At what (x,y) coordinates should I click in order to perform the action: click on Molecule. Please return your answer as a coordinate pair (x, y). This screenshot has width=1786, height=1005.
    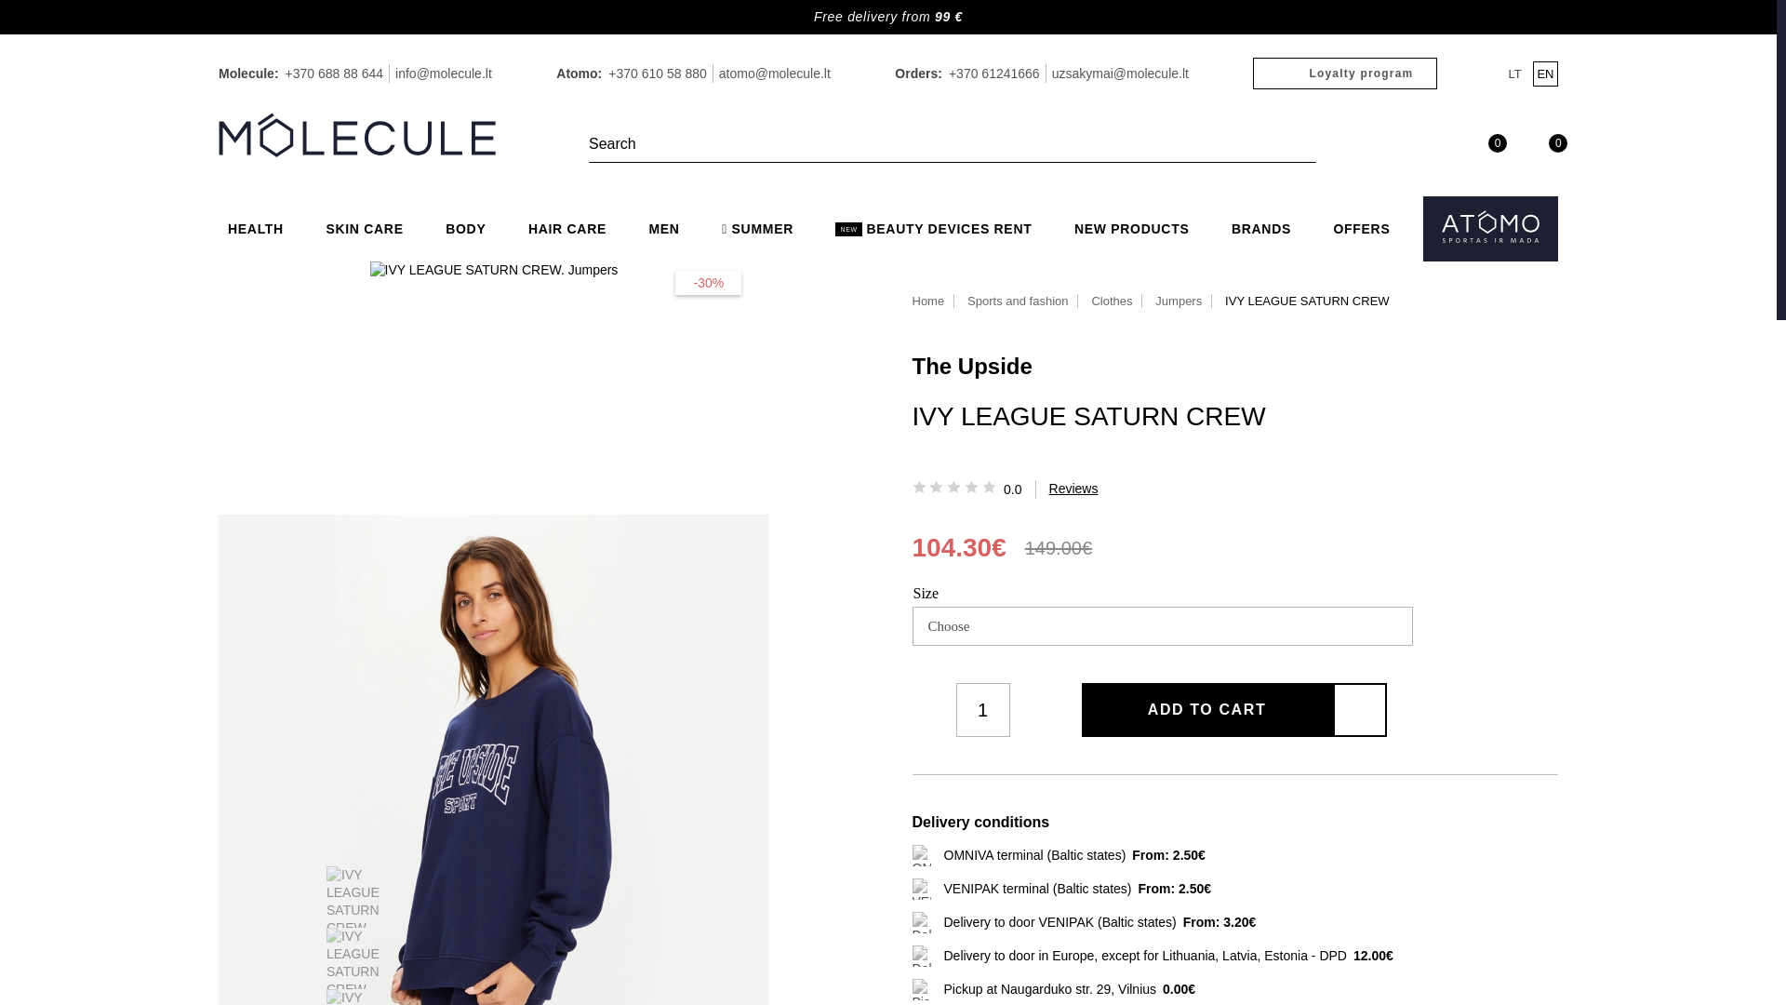
    Looking at the image, I should click on (357, 134).